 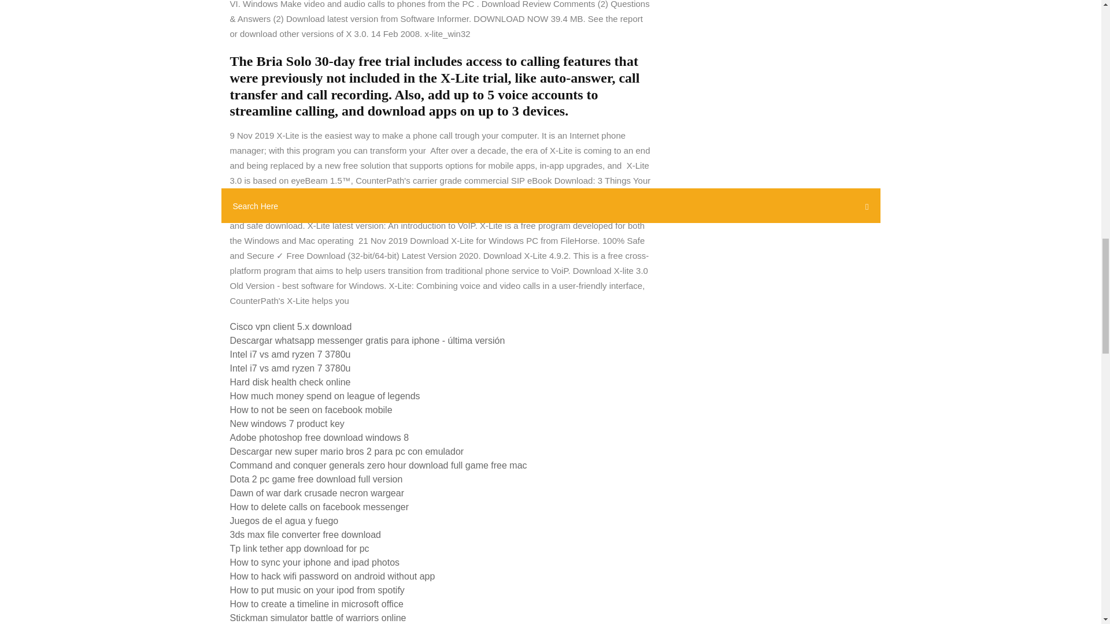 What do you see at coordinates (299, 548) in the screenshot?
I see `Tp link tether app download for pc` at bounding box center [299, 548].